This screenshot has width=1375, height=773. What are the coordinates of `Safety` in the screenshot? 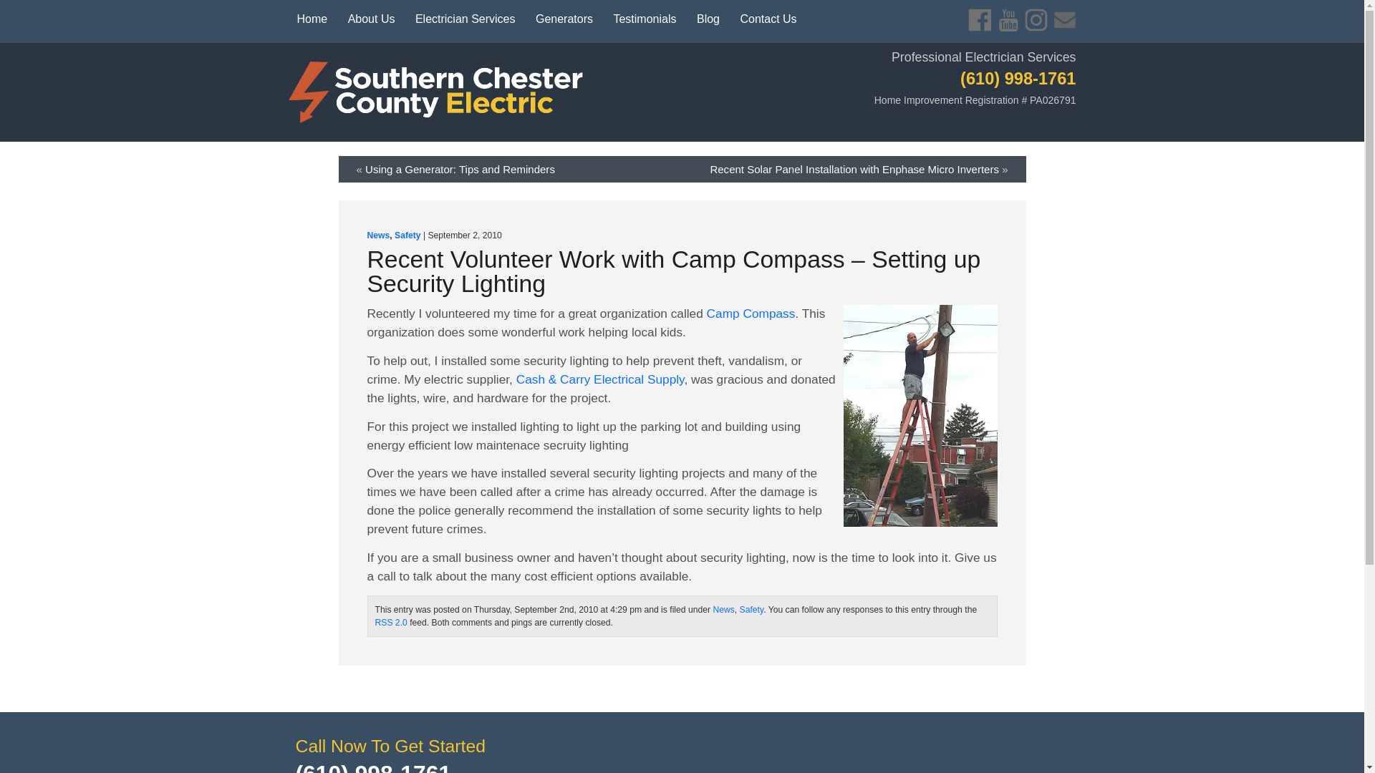 It's located at (752, 609).